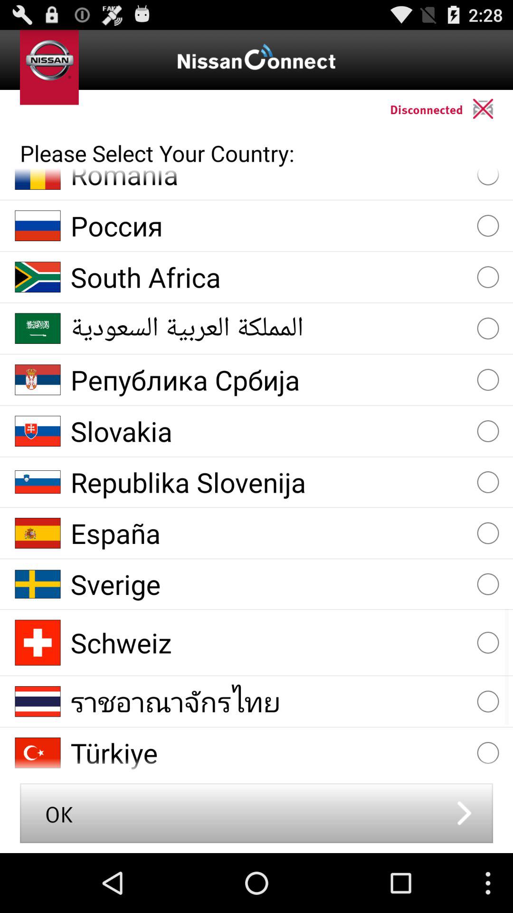 Image resolution: width=513 pixels, height=913 pixels. Describe the element at coordinates (493, 108) in the screenshot. I see `press the icon next to the disconnected item` at that location.